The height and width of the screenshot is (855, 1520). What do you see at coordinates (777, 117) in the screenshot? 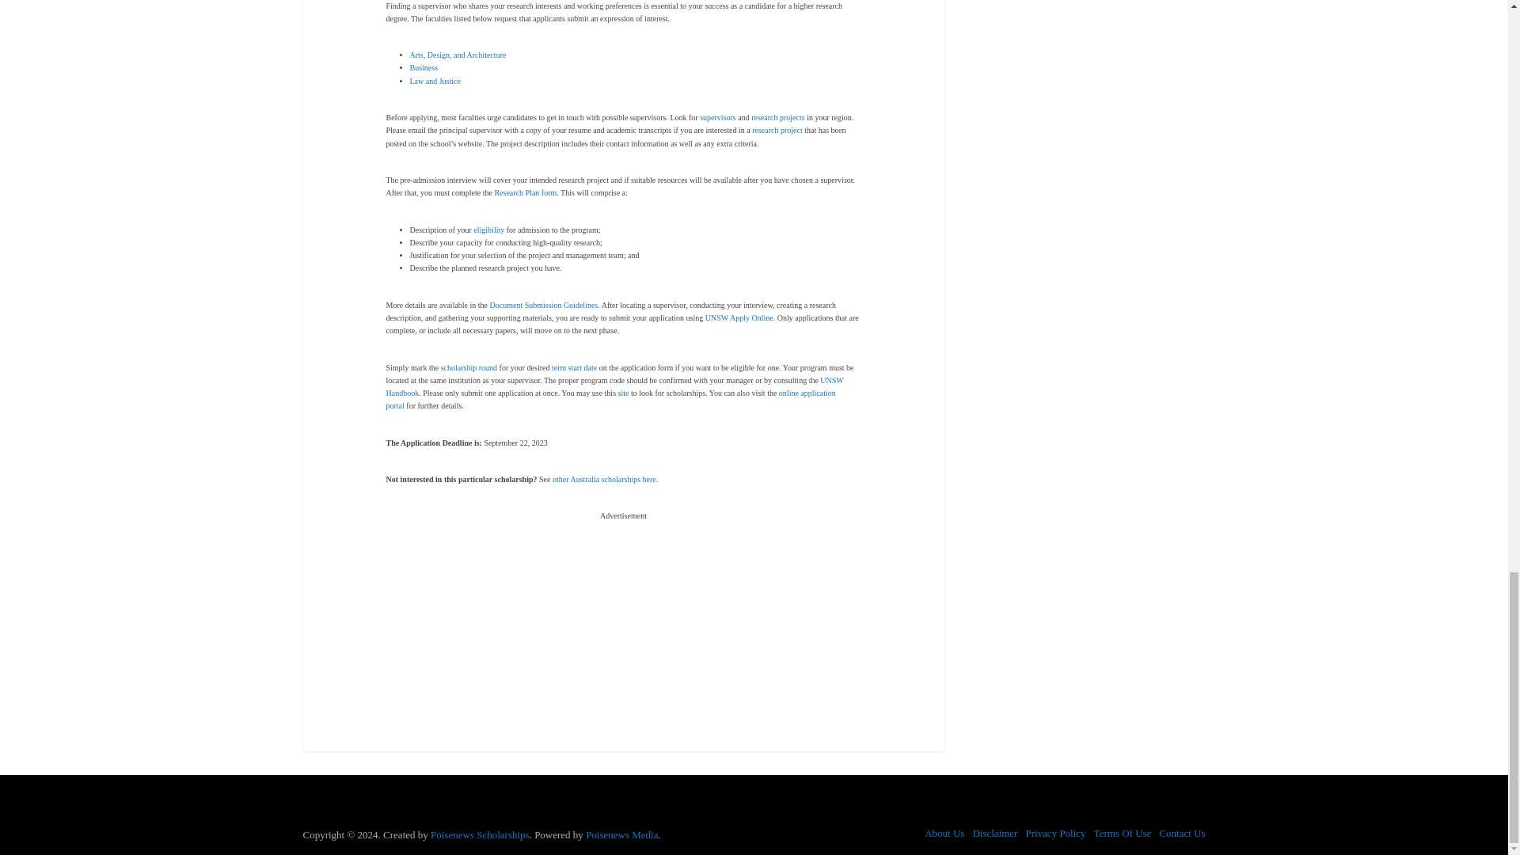
I see `research projects` at bounding box center [777, 117].